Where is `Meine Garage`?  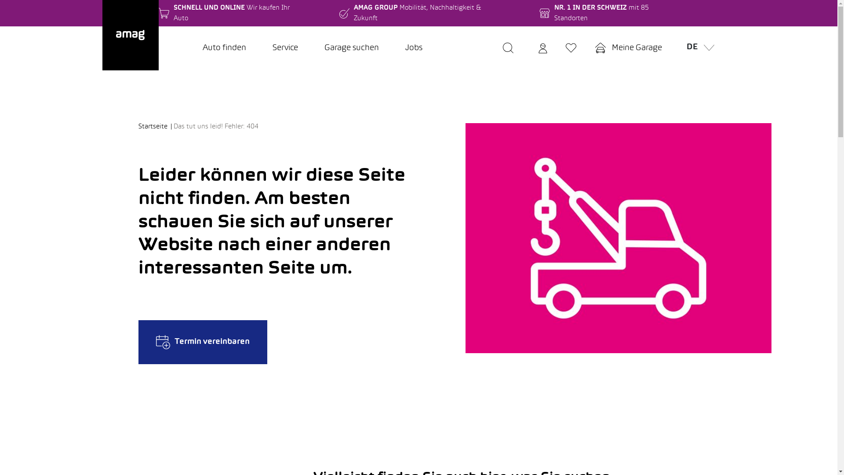 Meine Garage is located at coordinates (628, 48).